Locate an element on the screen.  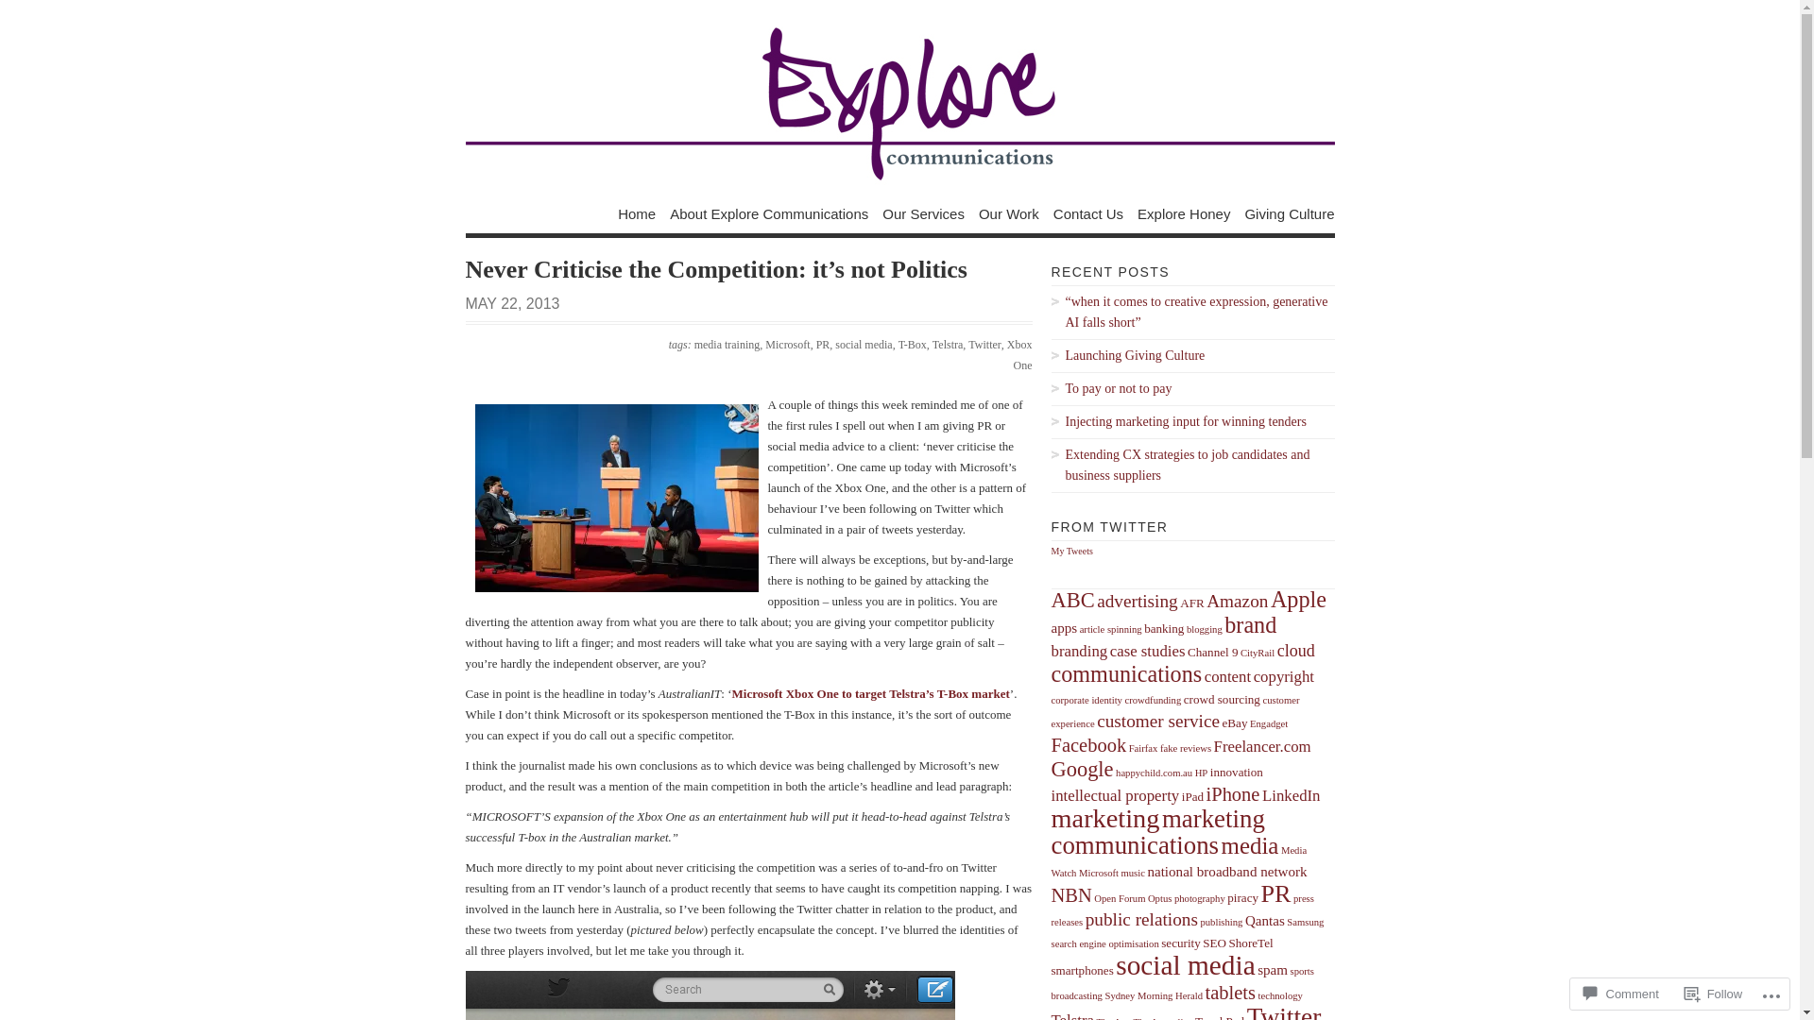
Open Forum is located at coordinates (1120, 899).